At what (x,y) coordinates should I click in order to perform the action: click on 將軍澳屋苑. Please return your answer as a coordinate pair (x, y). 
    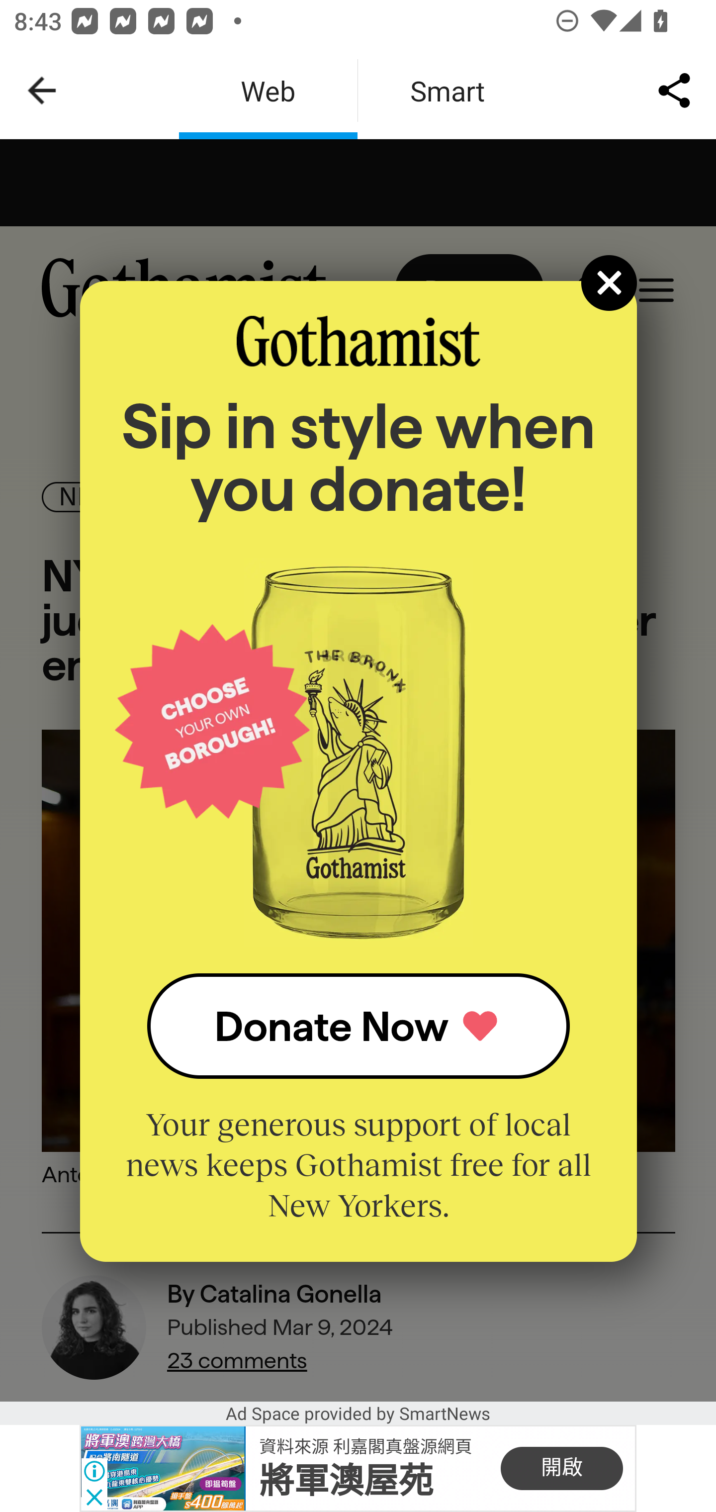
    Looking at the image, I should click on (346, 1481).